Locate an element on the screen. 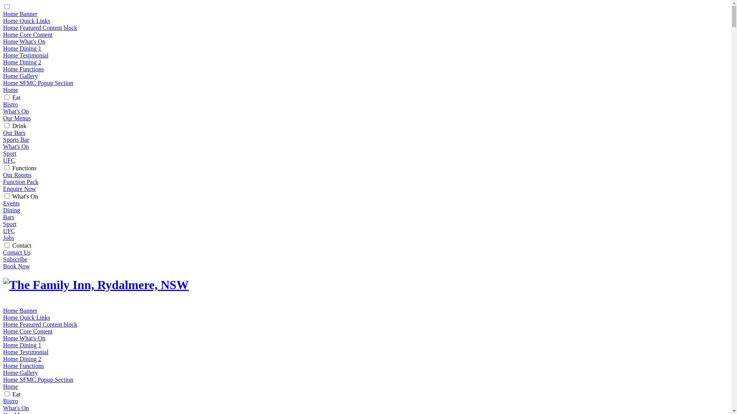  Home Dining 2 is located at coordinates (22, 359).